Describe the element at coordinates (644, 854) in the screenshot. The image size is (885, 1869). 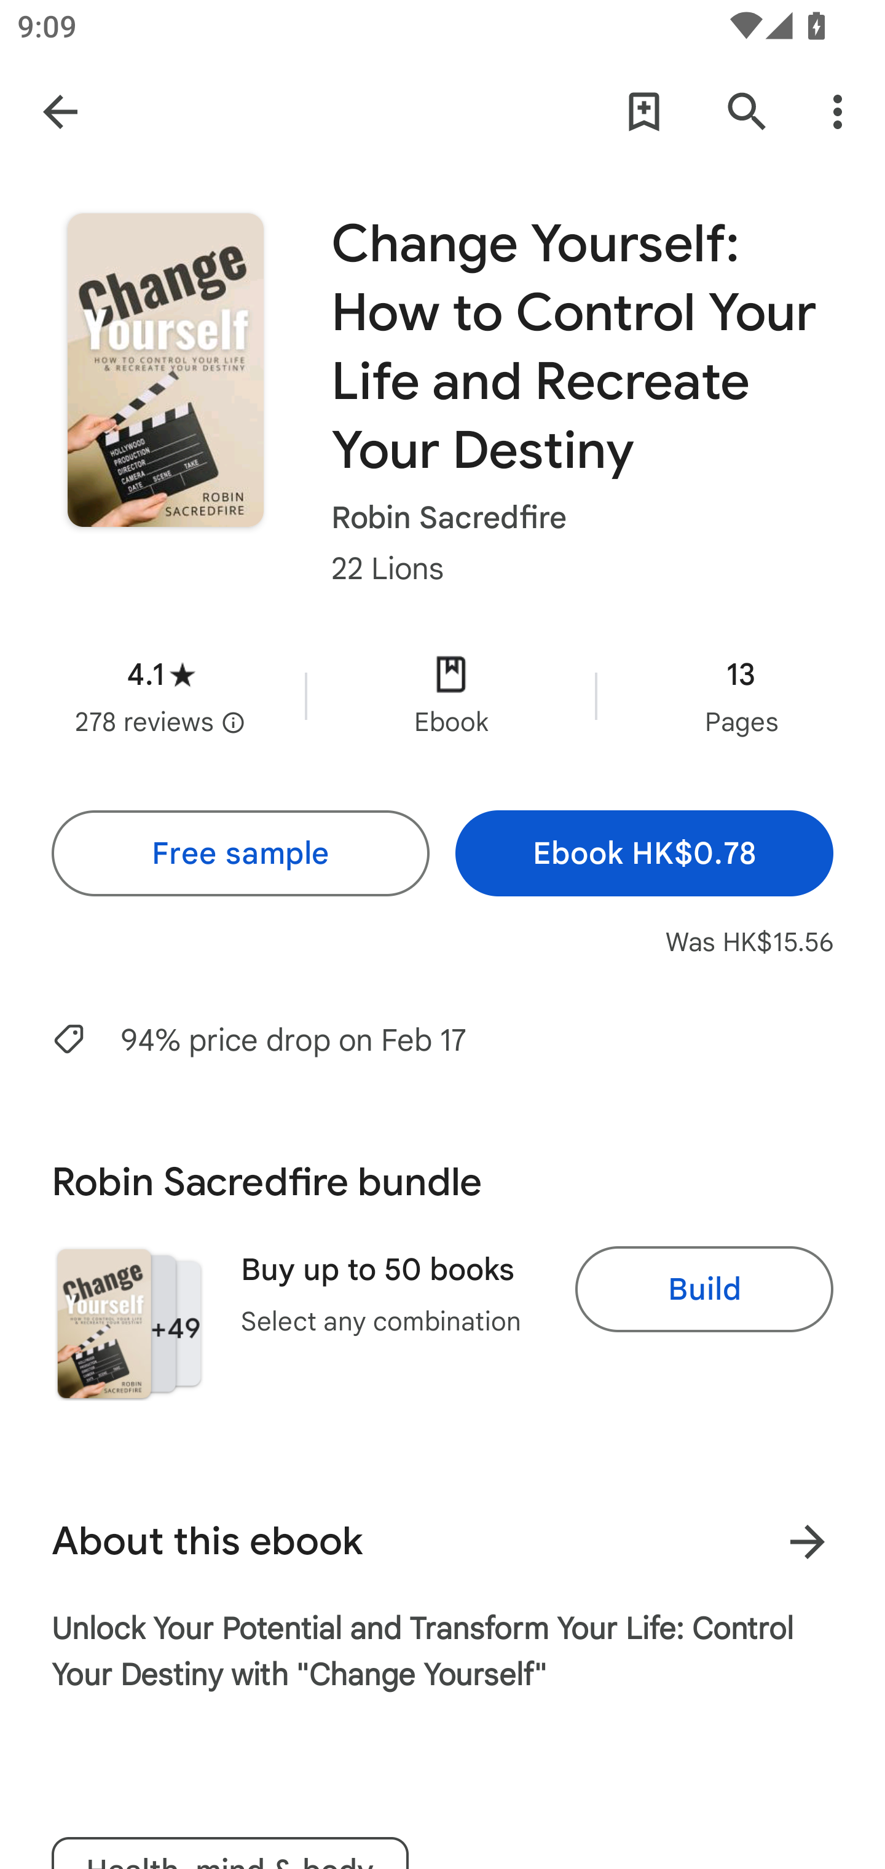
I see `Ebook HK$0.78` at that location.